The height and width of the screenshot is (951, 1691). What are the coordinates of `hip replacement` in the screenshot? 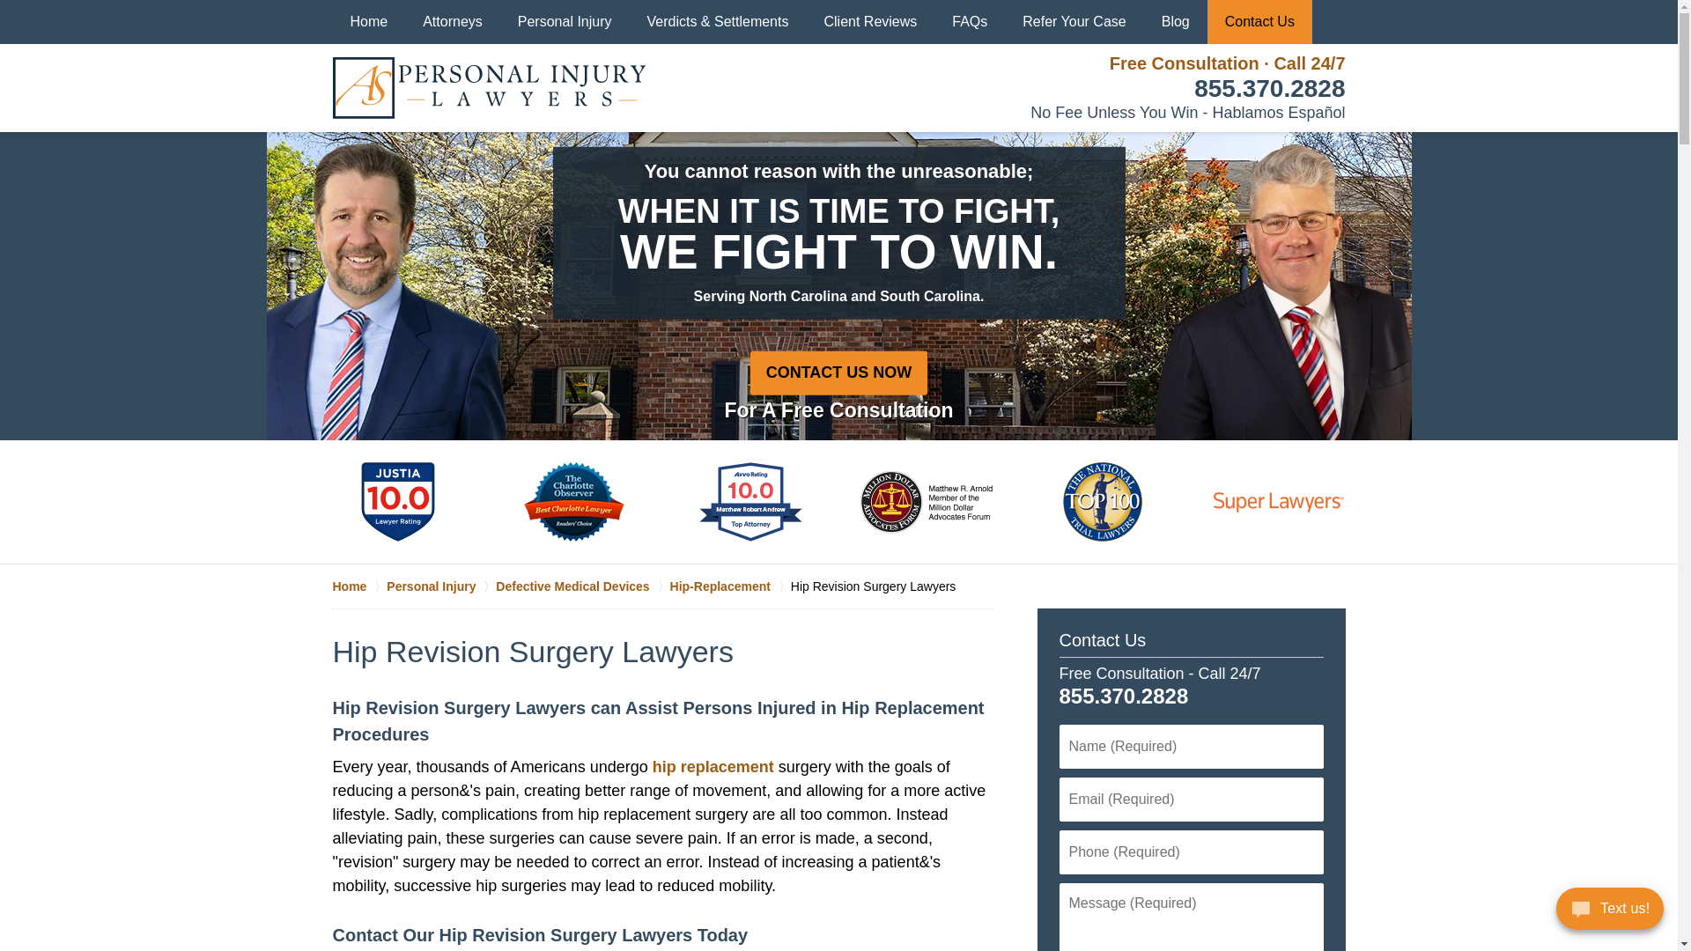 It's located at (713, 766).